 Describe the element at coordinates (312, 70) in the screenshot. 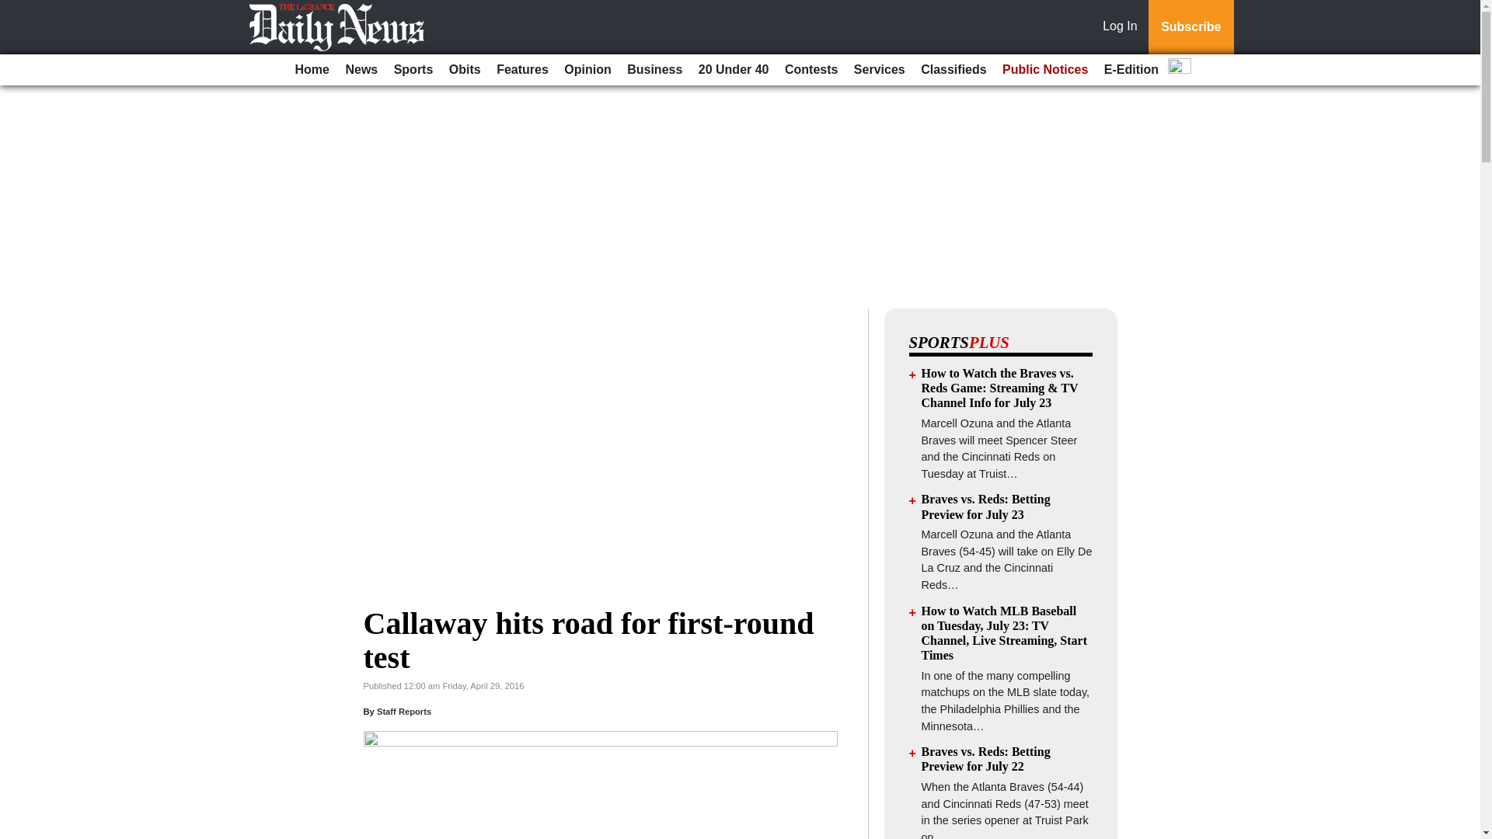

I see `Home` at that location.